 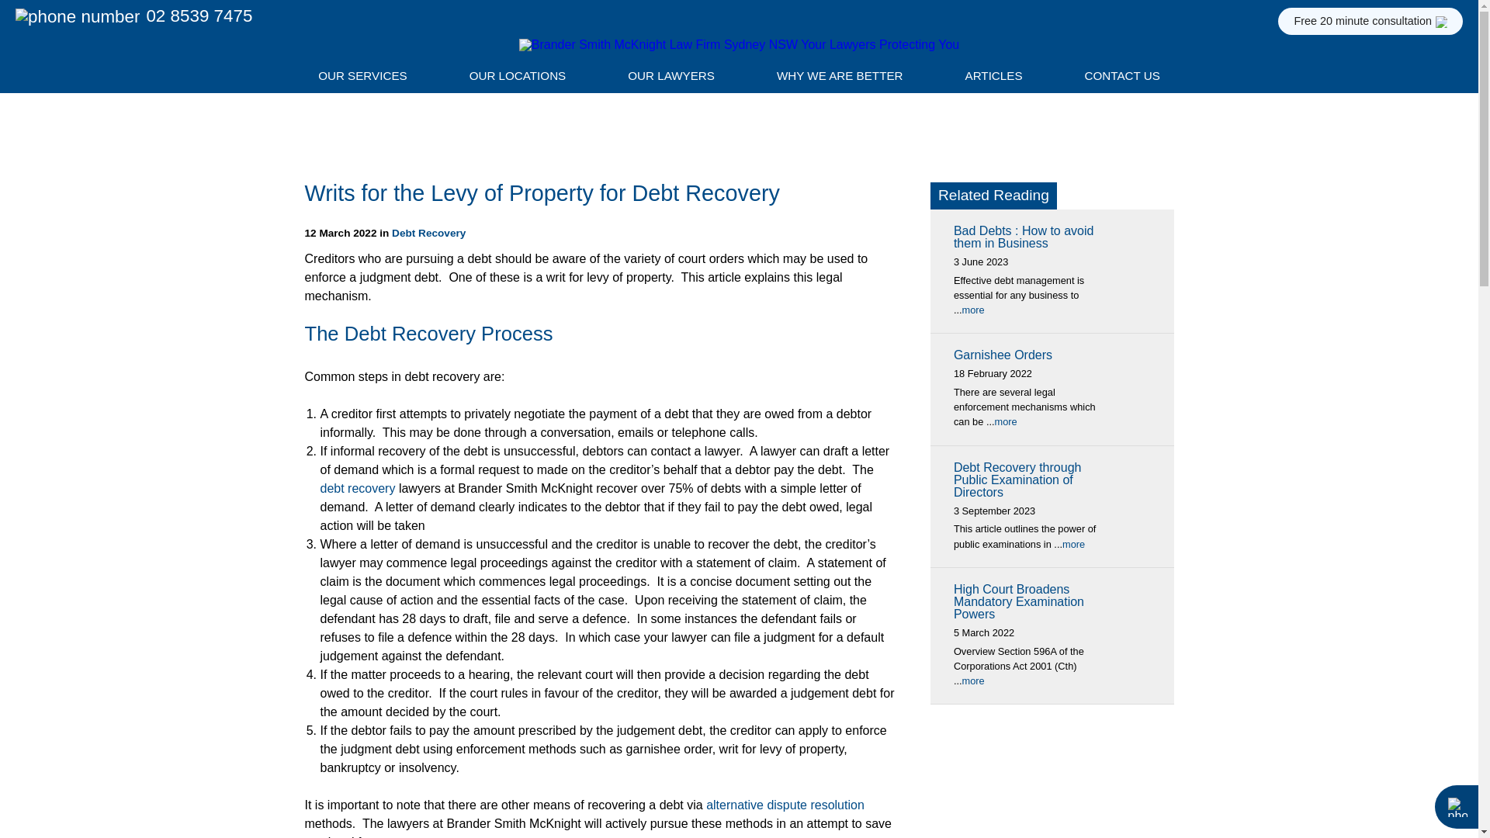 What do you see at coordinates (133, 16) in the screenshot?
I see `02 8539 7475` at bounding box center [133, 16].